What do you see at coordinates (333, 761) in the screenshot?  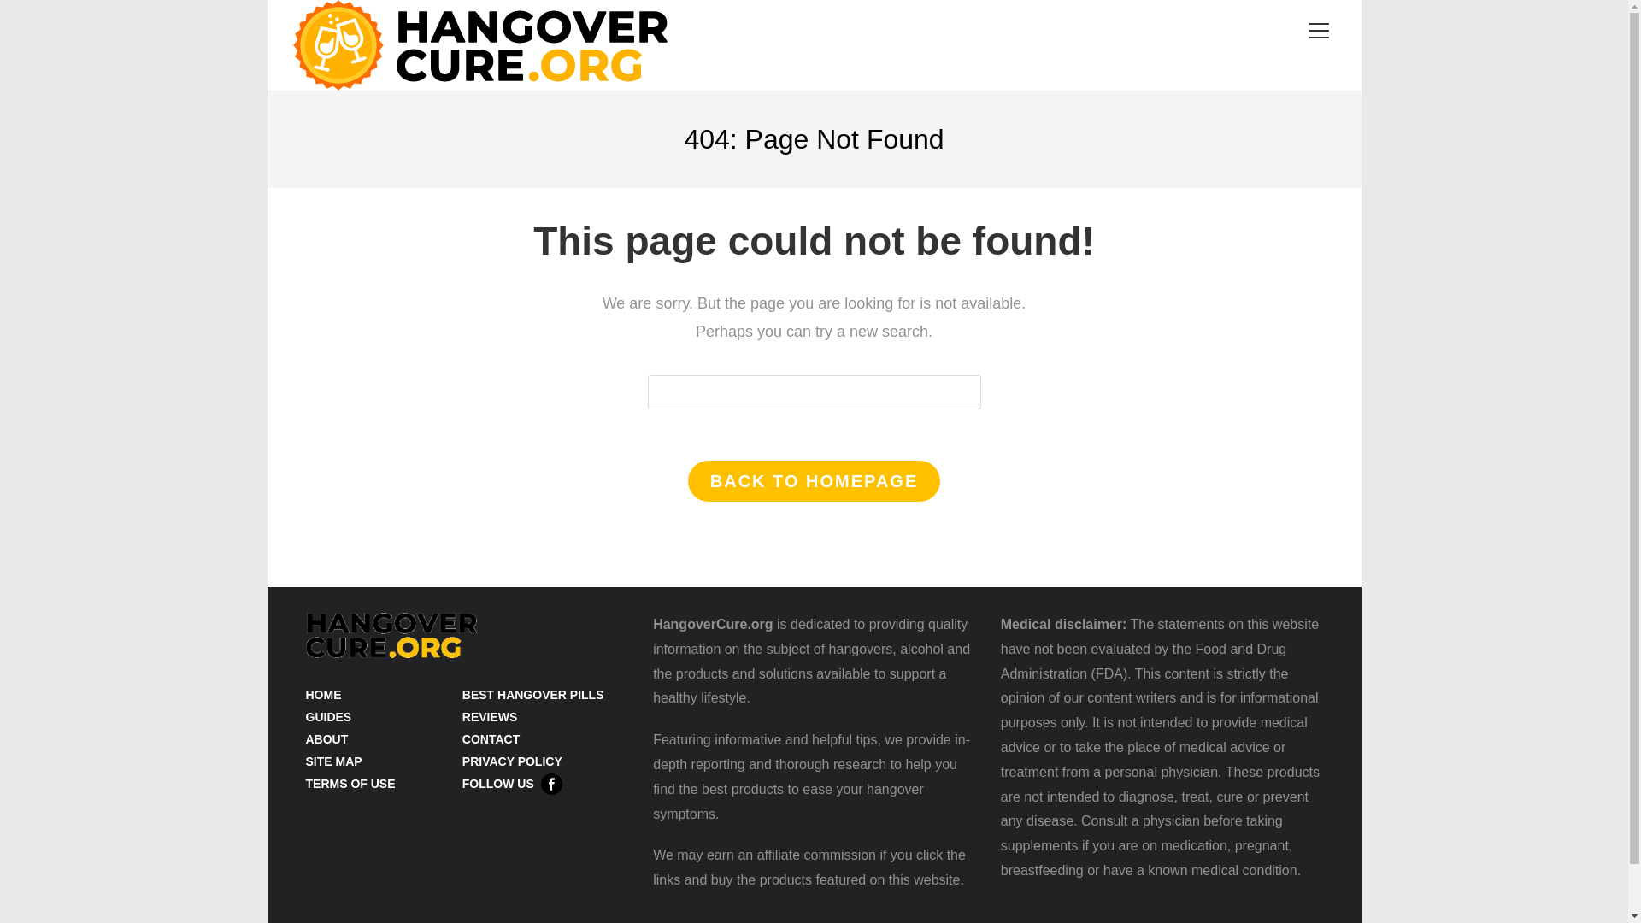 I see `SITE MAP` at bounding box center [333, 761].